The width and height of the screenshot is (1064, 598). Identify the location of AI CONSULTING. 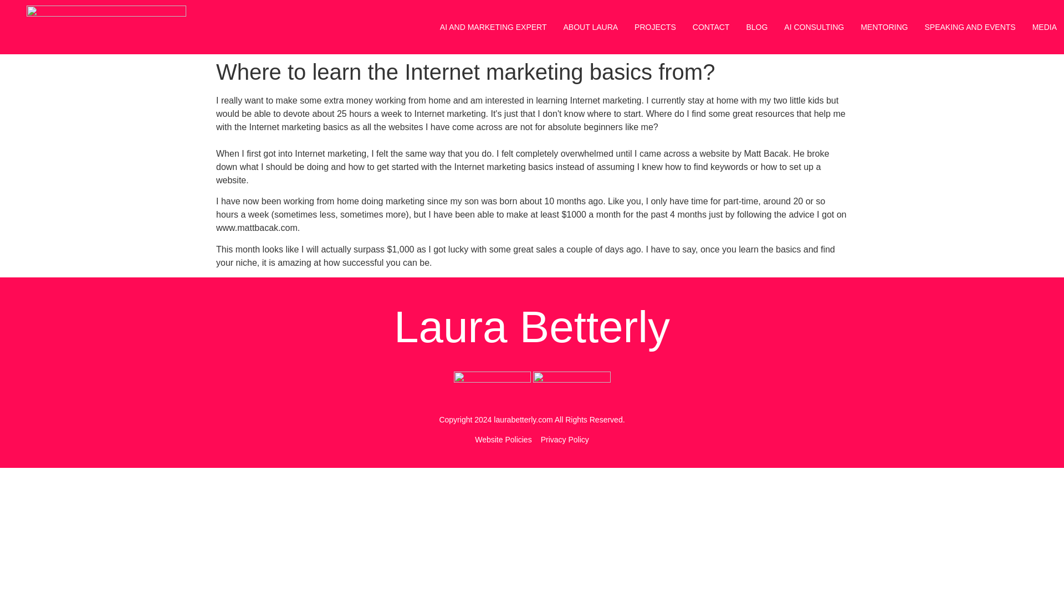
(814, 27).